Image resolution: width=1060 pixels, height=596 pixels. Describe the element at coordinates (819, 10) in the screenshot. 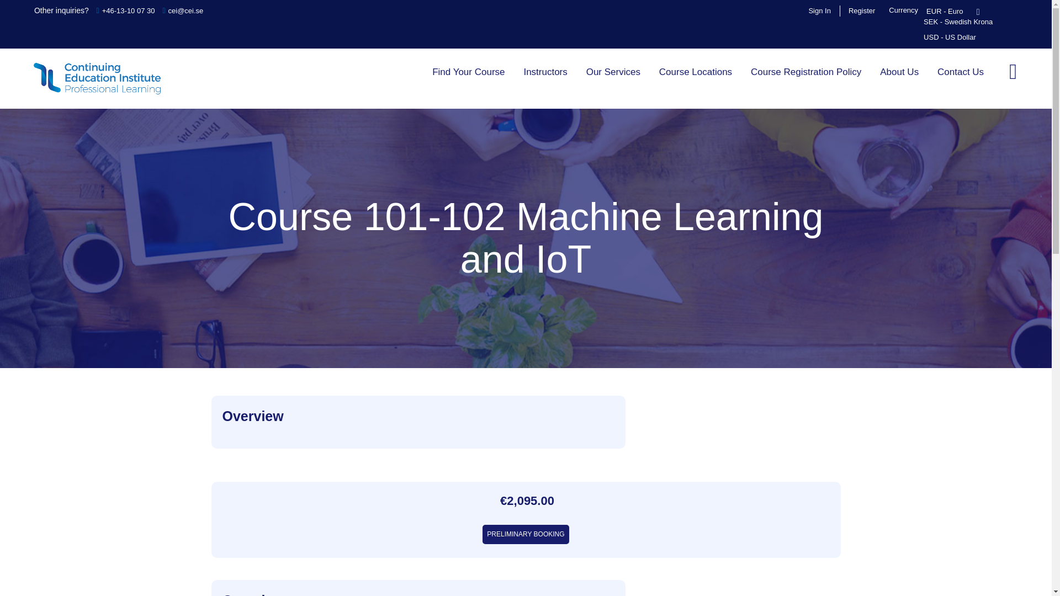

I see `Sign In` at that location.